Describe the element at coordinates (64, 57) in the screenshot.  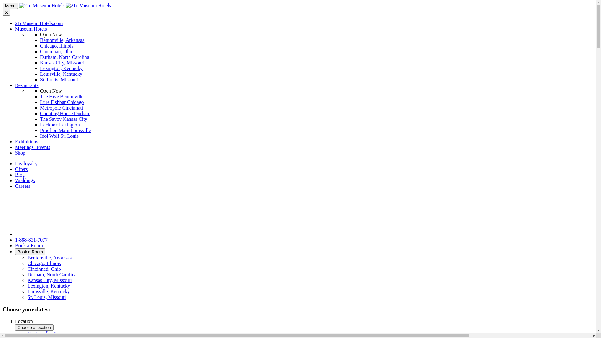
I see `Durham, North Carolina` at that location.